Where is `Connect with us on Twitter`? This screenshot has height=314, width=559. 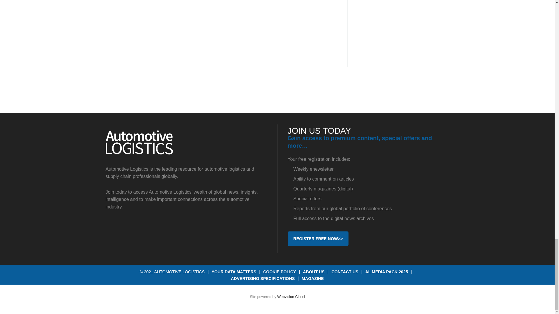
Connect with us on Twitter is located at coordinates (133, 229).